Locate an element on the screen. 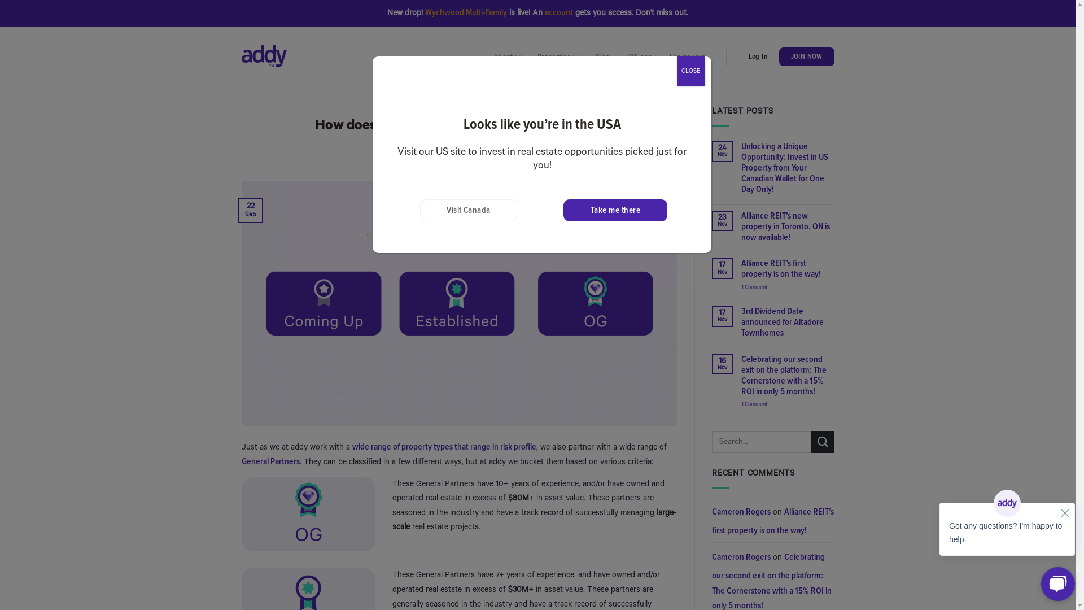  Blog is located at coordinates (602, 57).